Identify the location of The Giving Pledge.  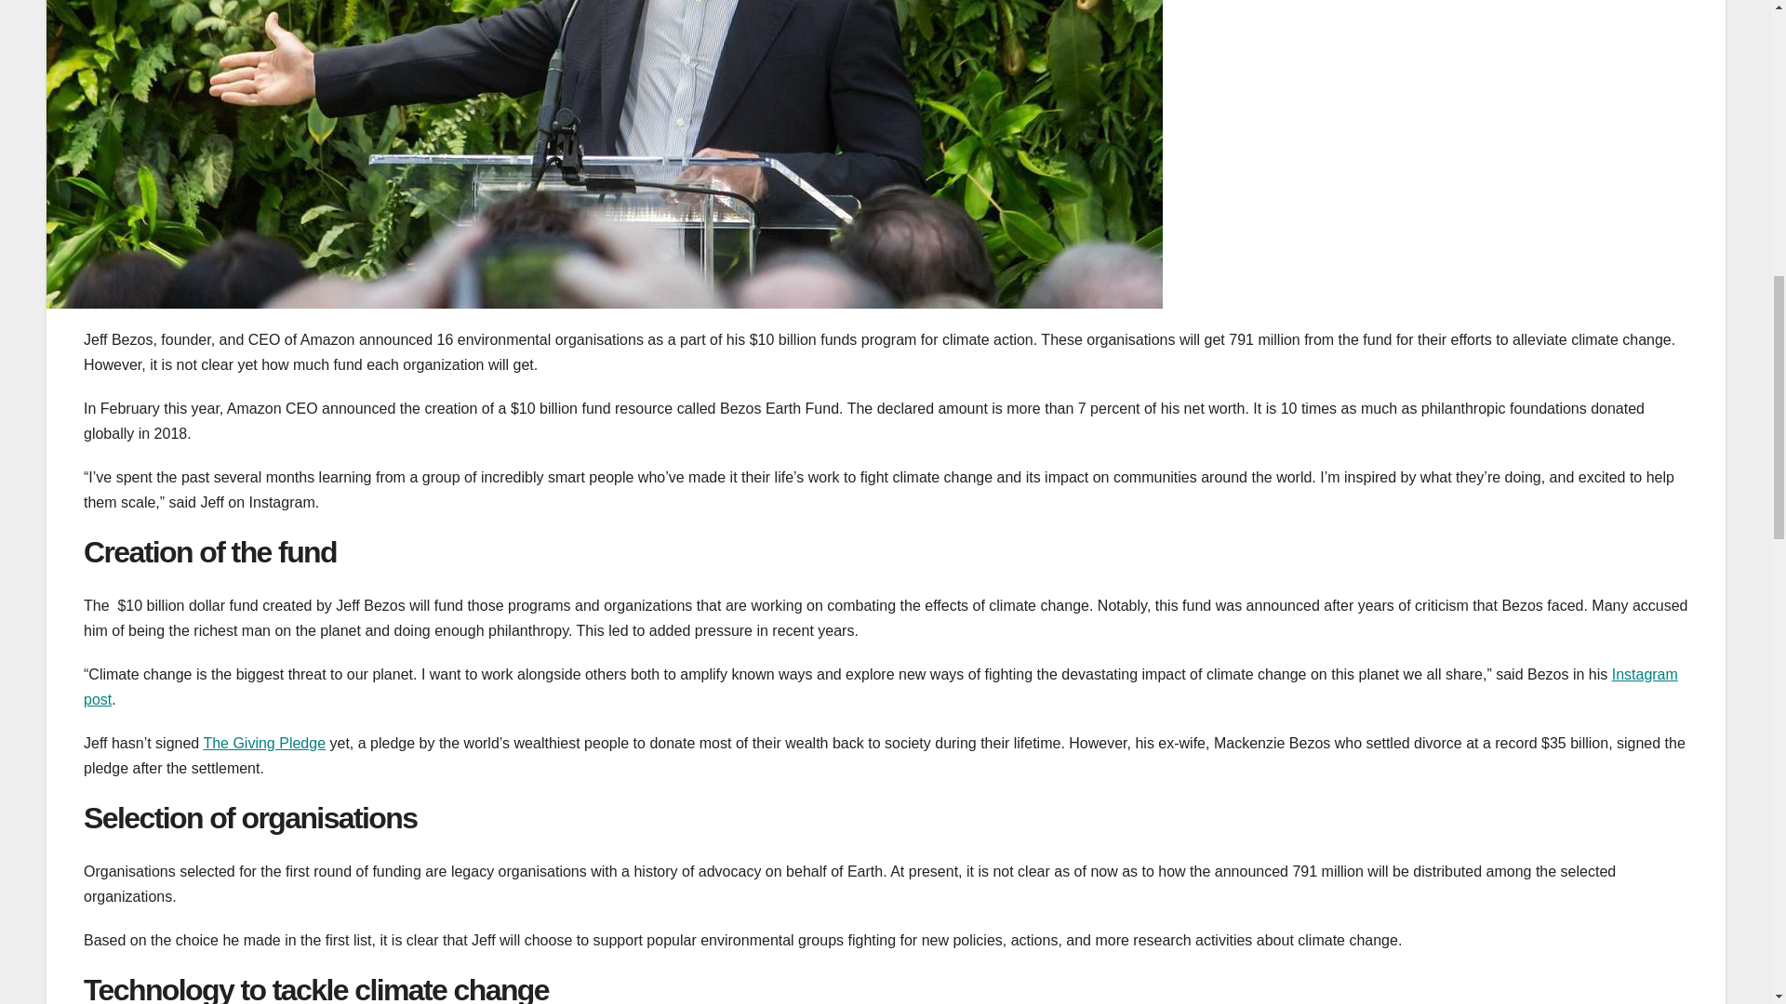
(264, 742).